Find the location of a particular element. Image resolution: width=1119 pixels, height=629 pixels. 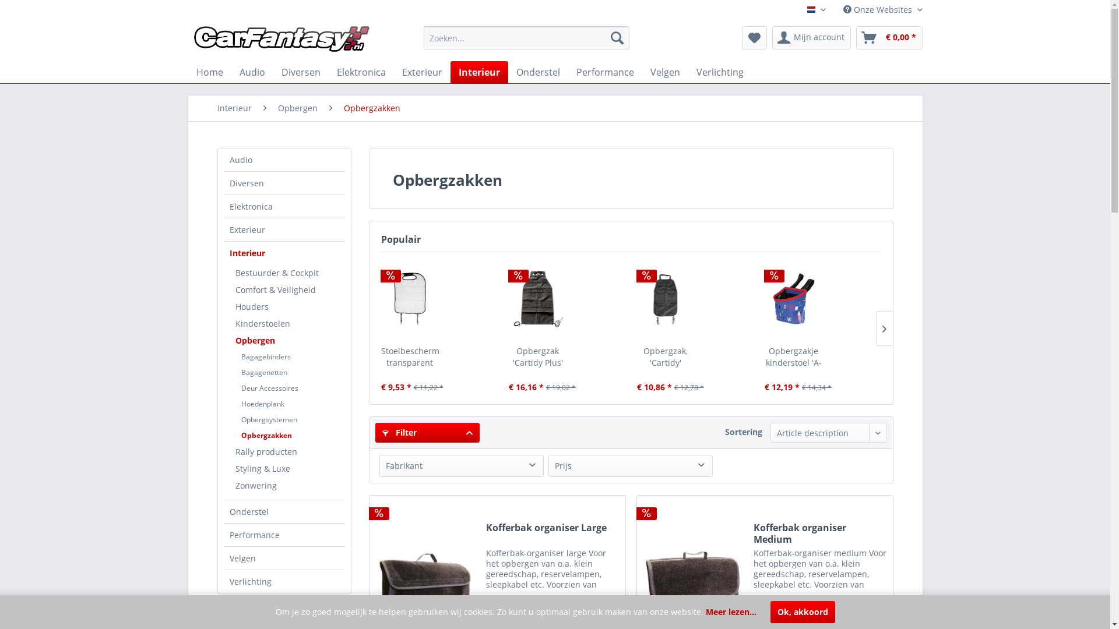

Stoelbeschermer transparent 58x44cm is located at coordinates (410, 357).